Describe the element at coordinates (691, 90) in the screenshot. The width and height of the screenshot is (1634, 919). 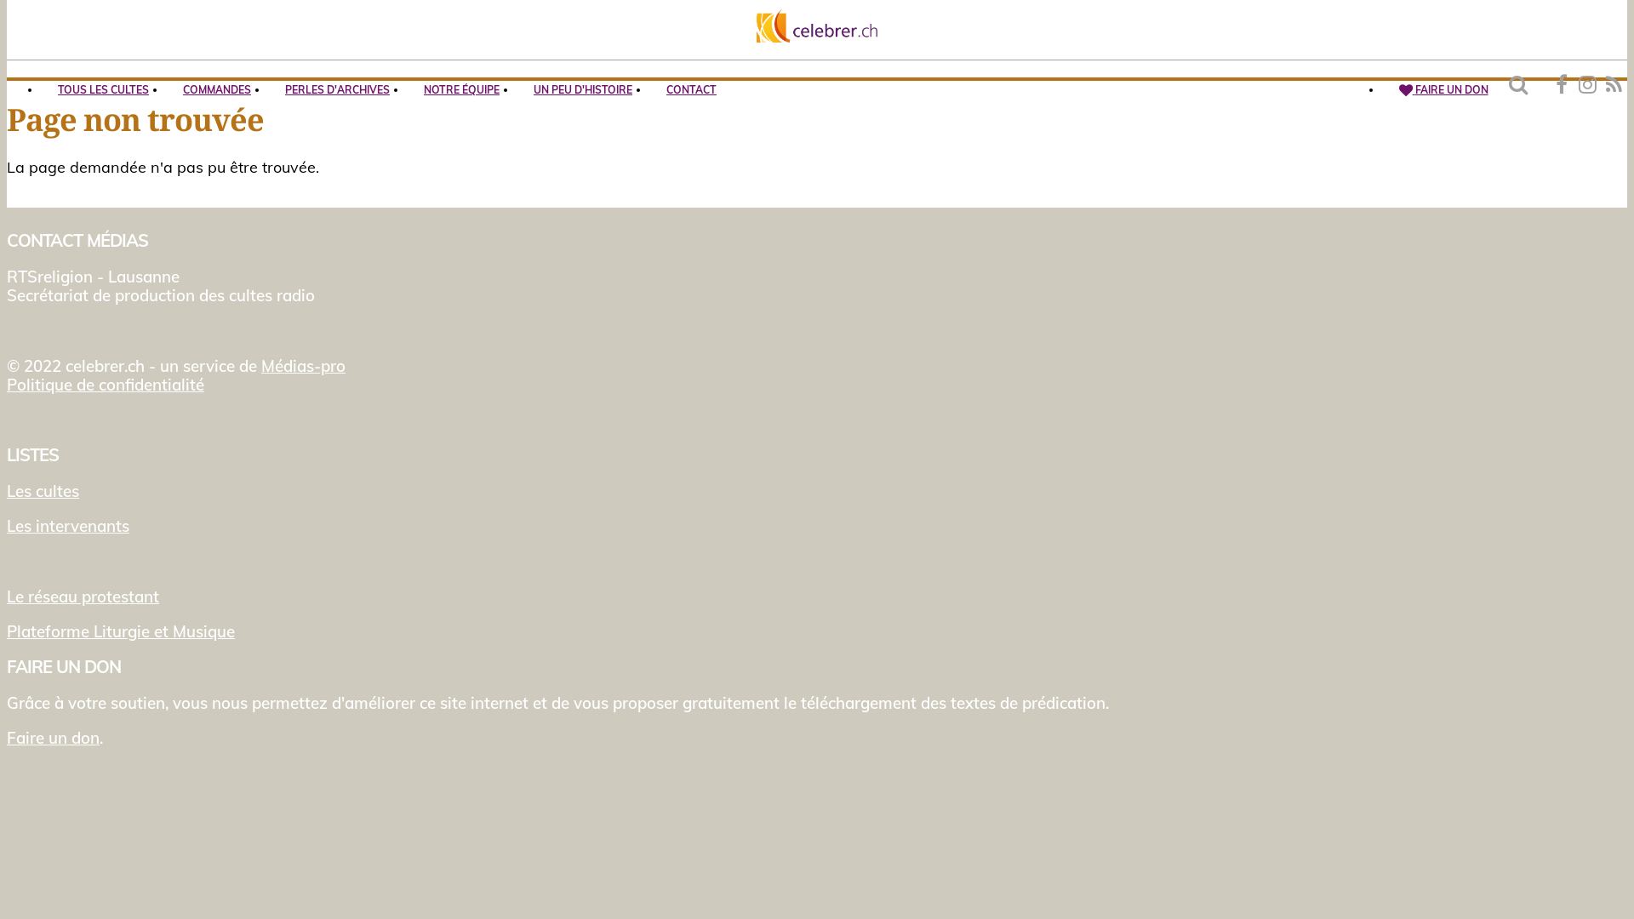
I see `CONTACT` at that location.